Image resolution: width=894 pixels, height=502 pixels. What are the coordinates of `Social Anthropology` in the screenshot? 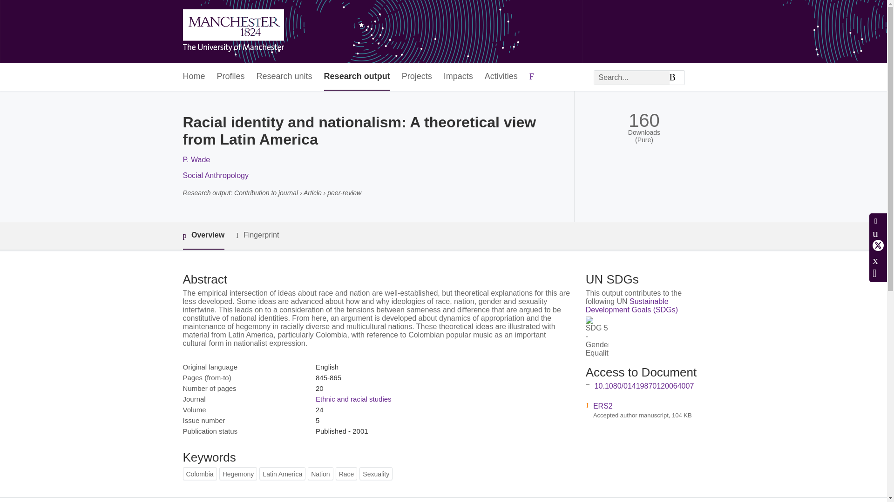 It's located at (215, 175).